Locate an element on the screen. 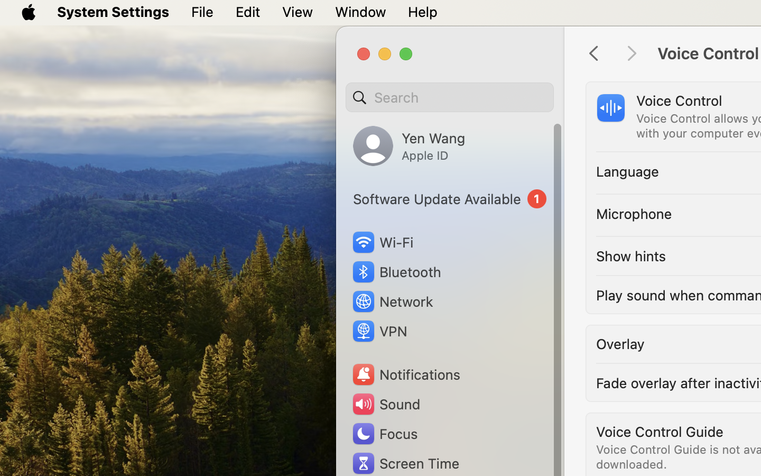 The image size is (761, 476). Sound is located at coordinates (386, 404).